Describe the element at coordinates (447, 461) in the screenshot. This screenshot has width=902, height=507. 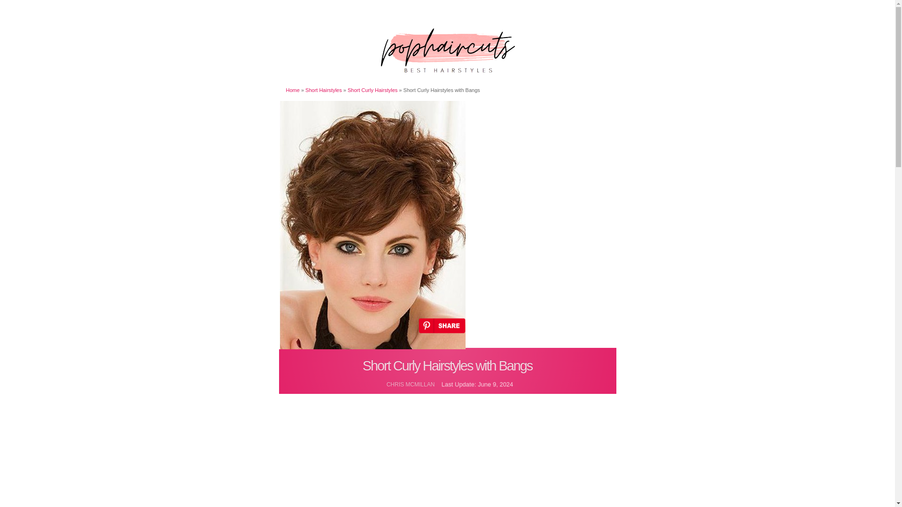
I see `Advertisement` at that location.